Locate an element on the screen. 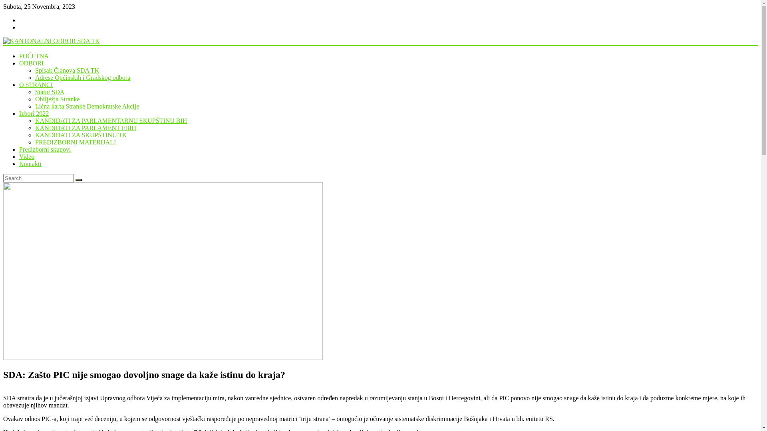 Image resolution: width=767 pixels, height=431 pixels. ODBORI is located at coordinates (31, 63).